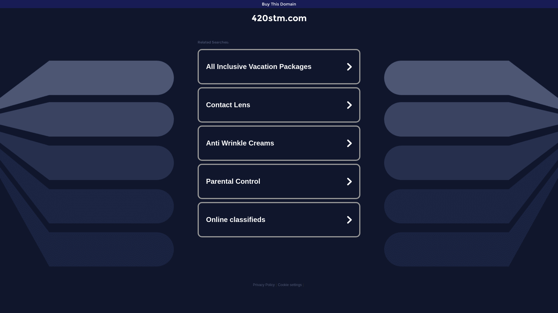  I want to click on All Inclusive Vacation Packages, so click(279, 67).